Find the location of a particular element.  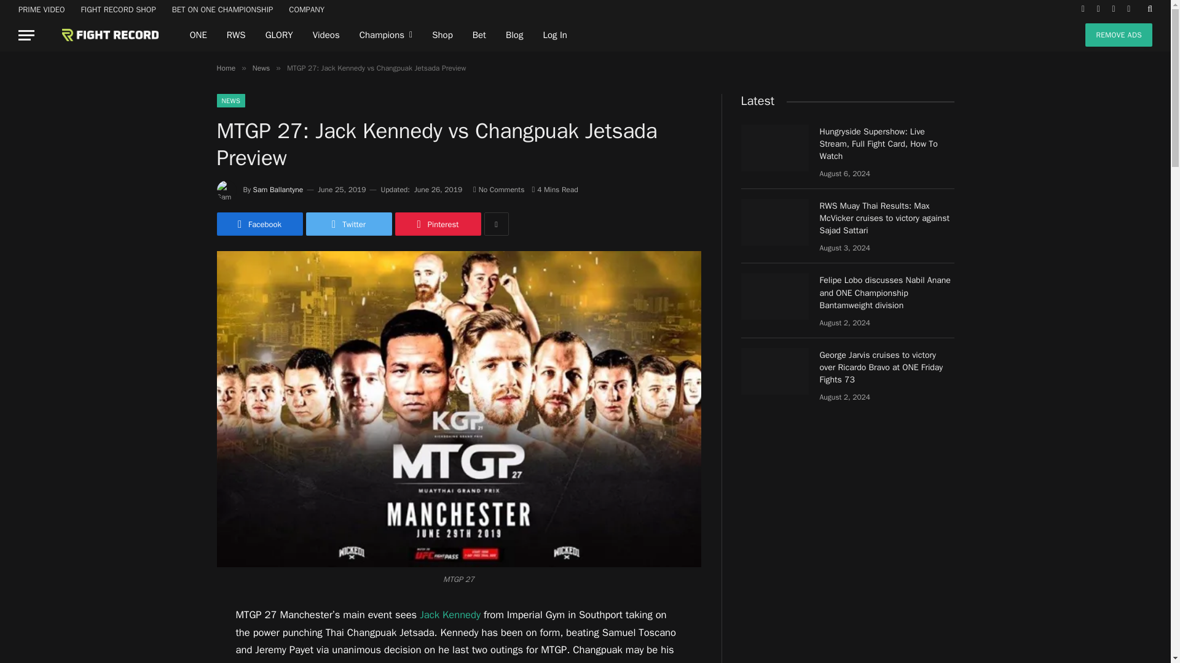

Fight Record is located at coordinates (101, 35).